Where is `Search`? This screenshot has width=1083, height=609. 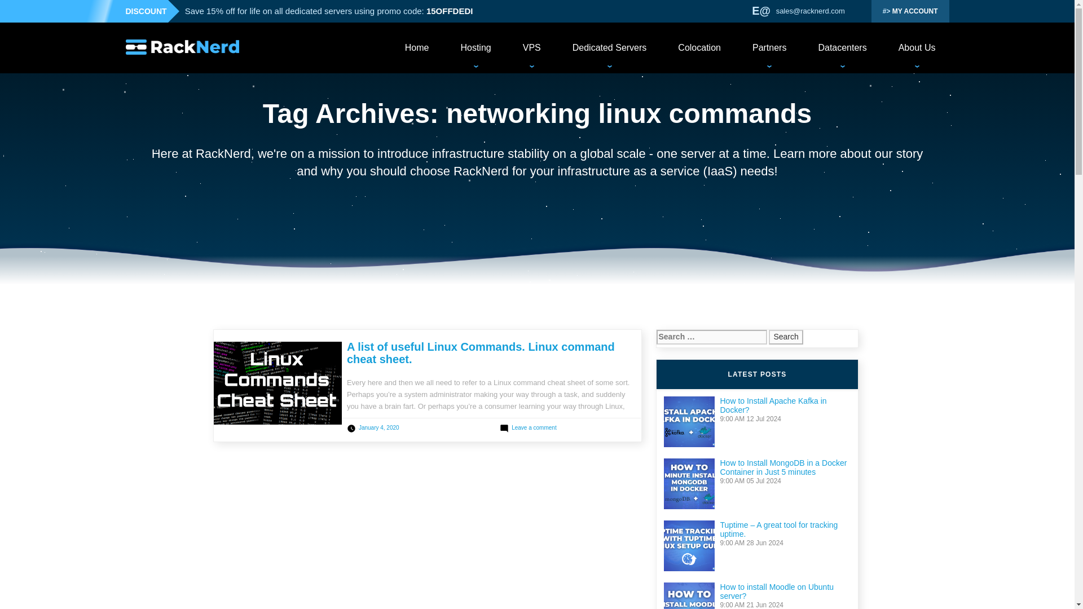
Search is located at coordinates (785, 337).